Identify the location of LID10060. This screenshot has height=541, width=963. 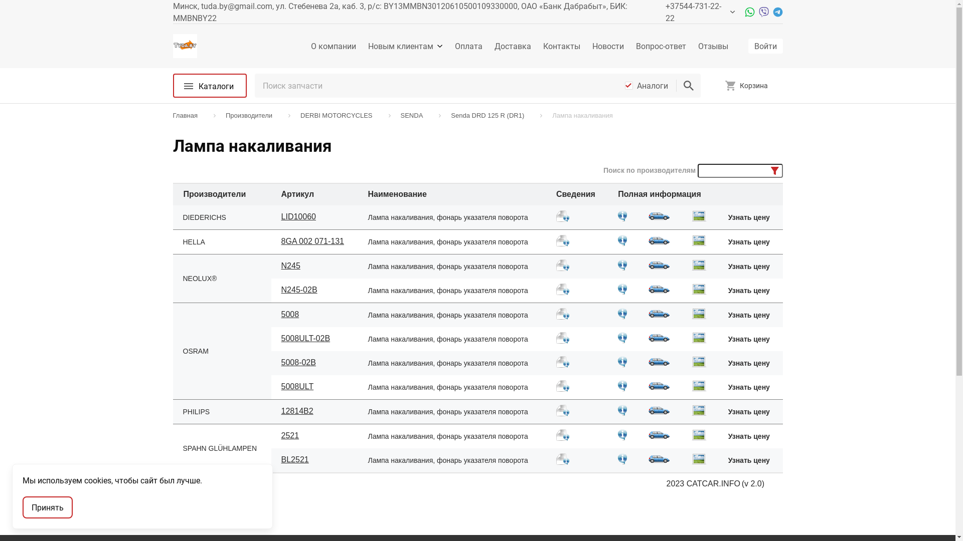
(315, 217).